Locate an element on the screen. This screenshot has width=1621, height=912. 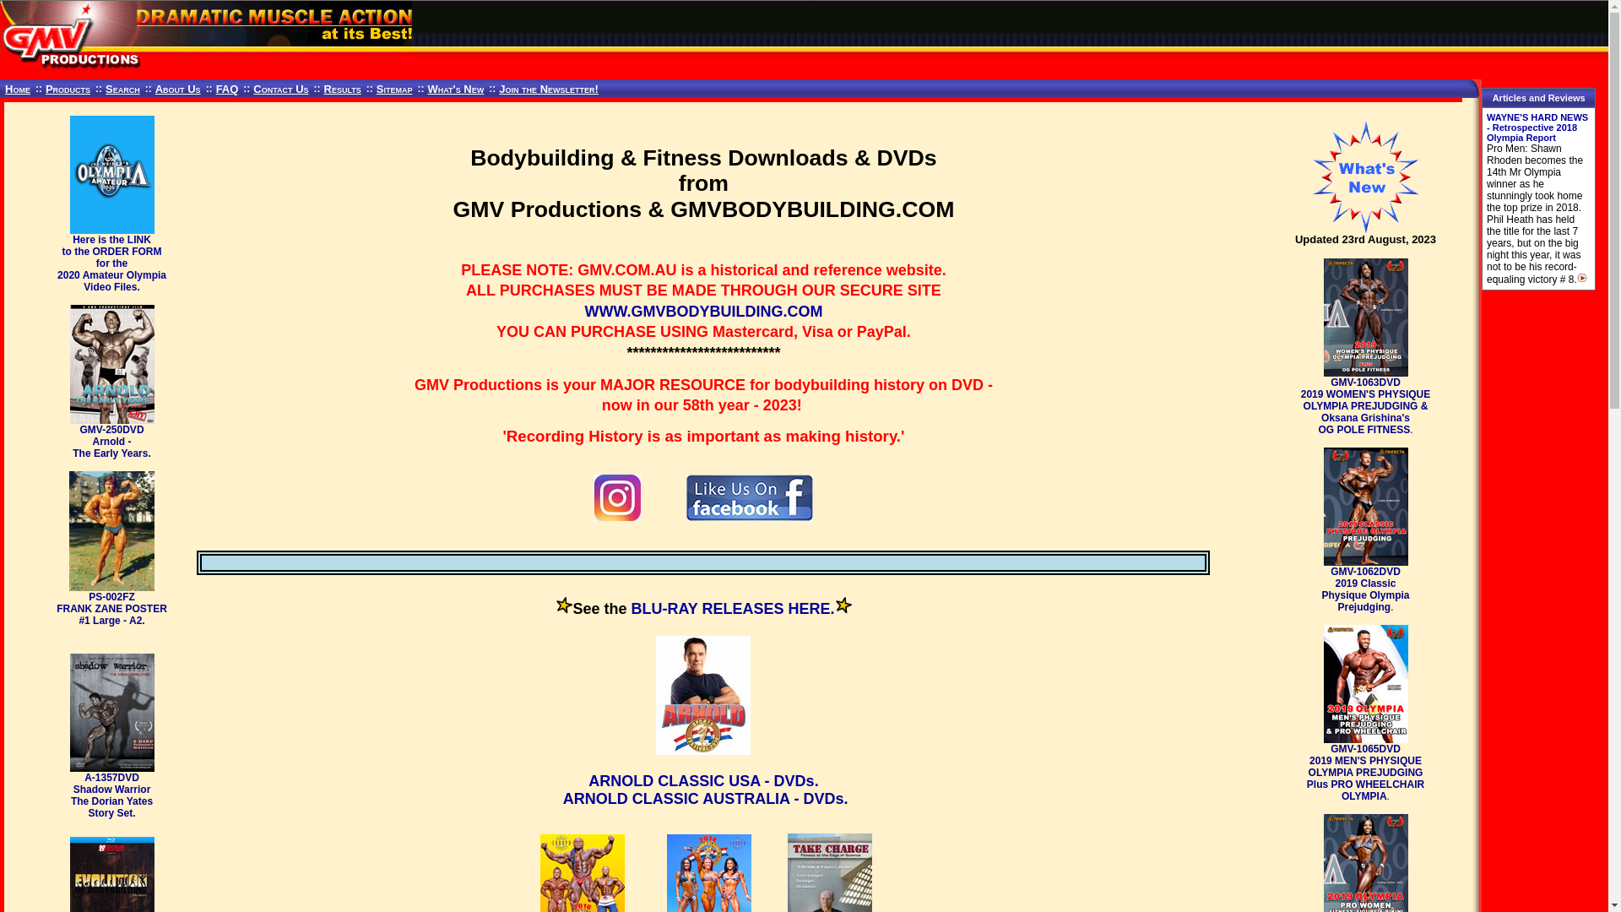
What's New is located at coordinates (456, 90).